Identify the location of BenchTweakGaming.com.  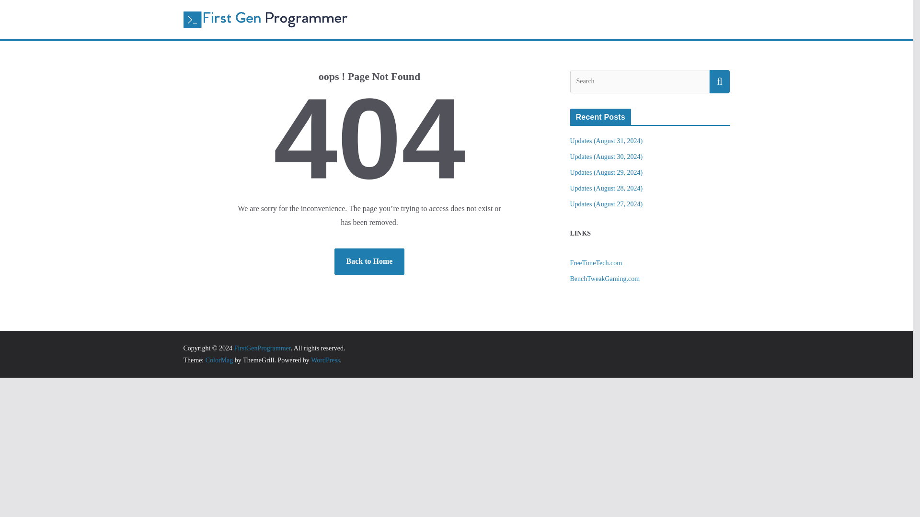
(605, 279).